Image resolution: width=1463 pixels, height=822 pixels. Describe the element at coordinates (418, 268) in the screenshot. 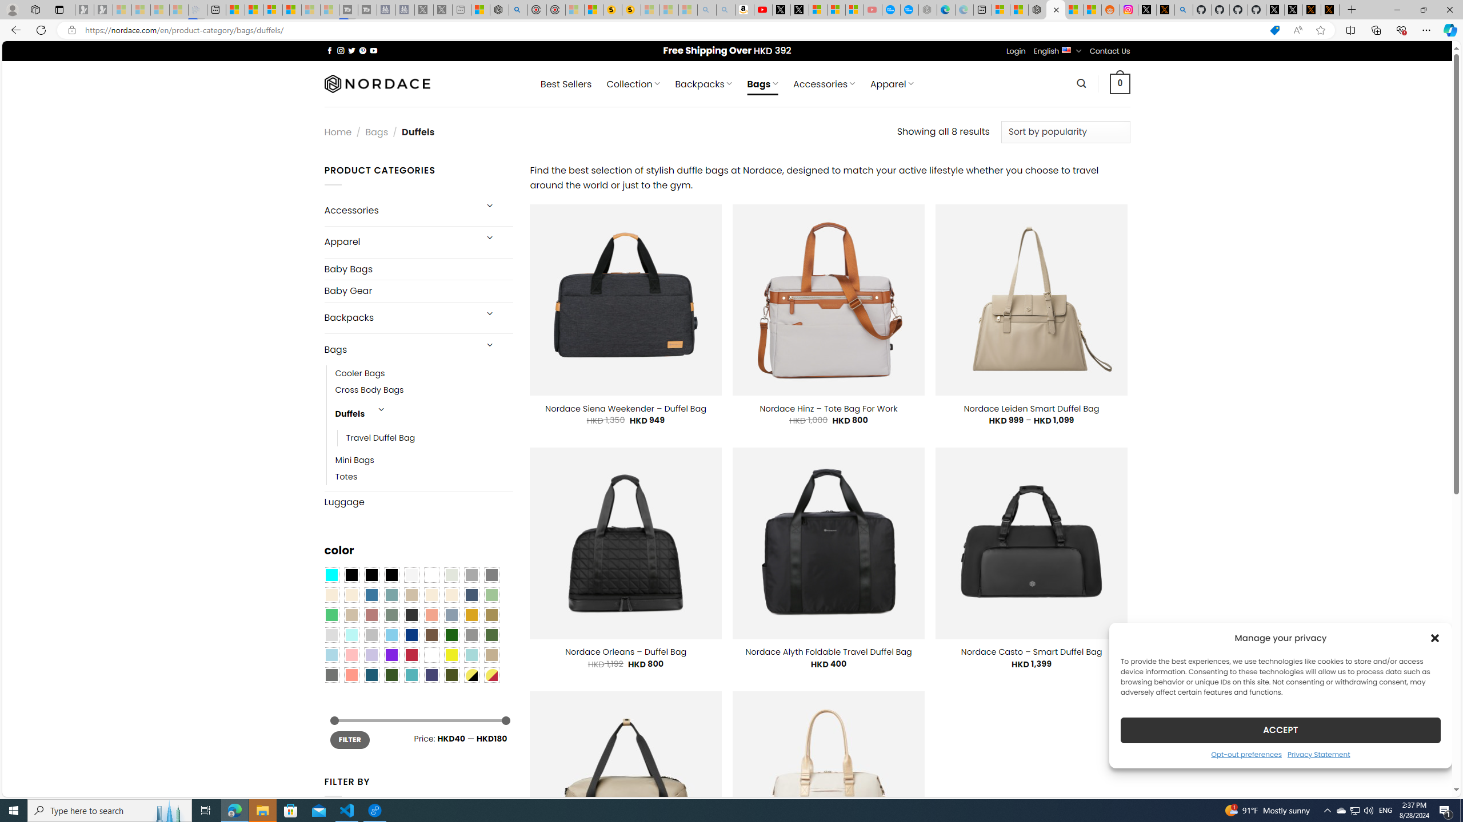

I see `Baby Bags` at that location.